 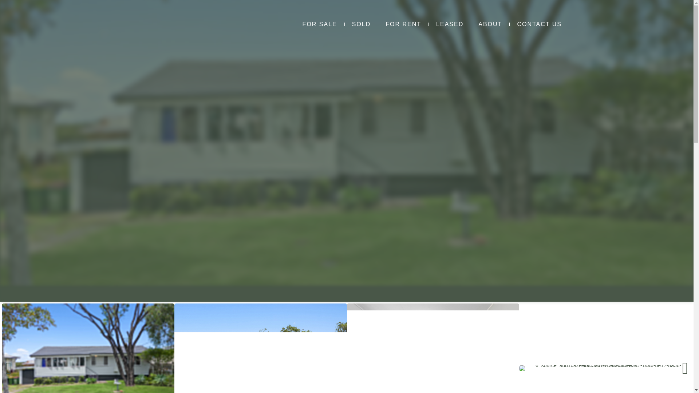 What do you see at coordinates (361, 24) in the screenshot?
I see `SOLD` at bounding box center [361, 24].